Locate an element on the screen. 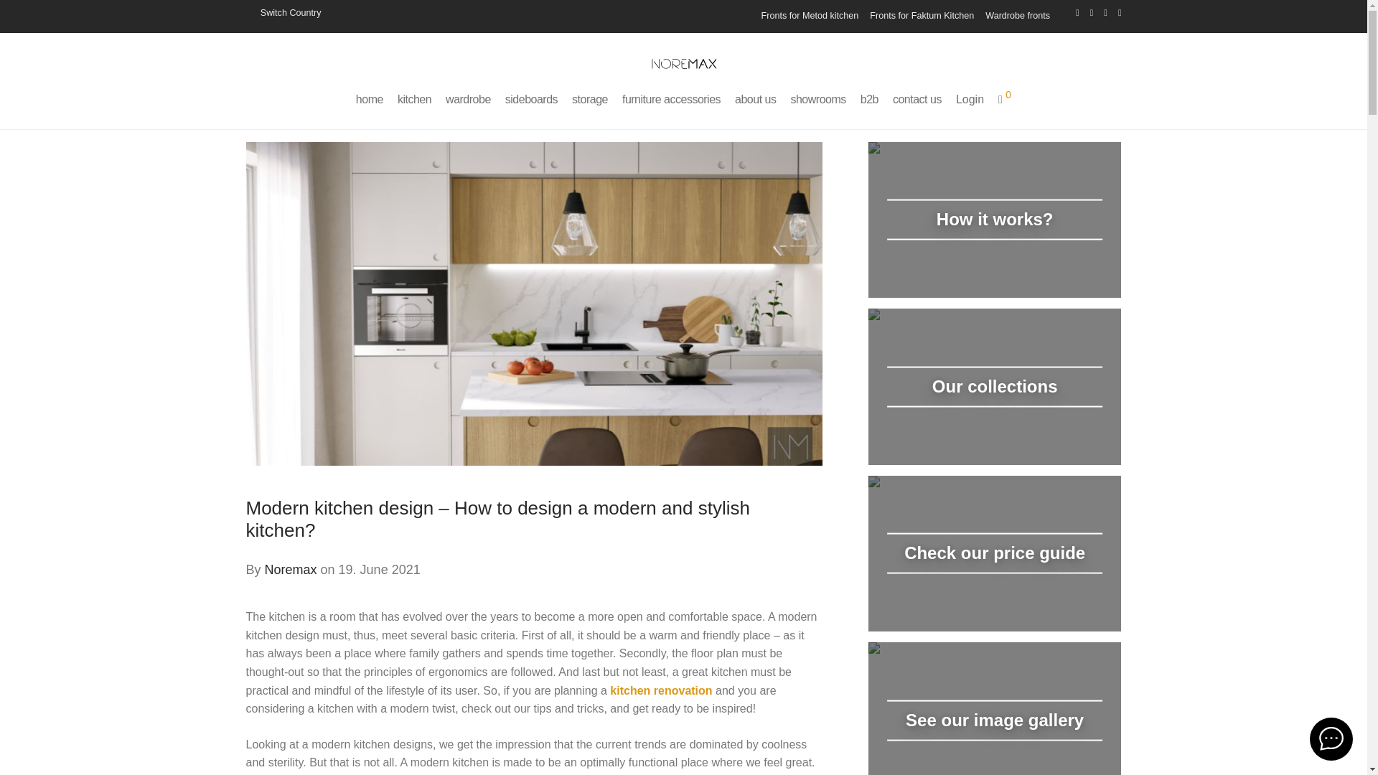  Posts by Noremax is located at coordinates (290, 570).